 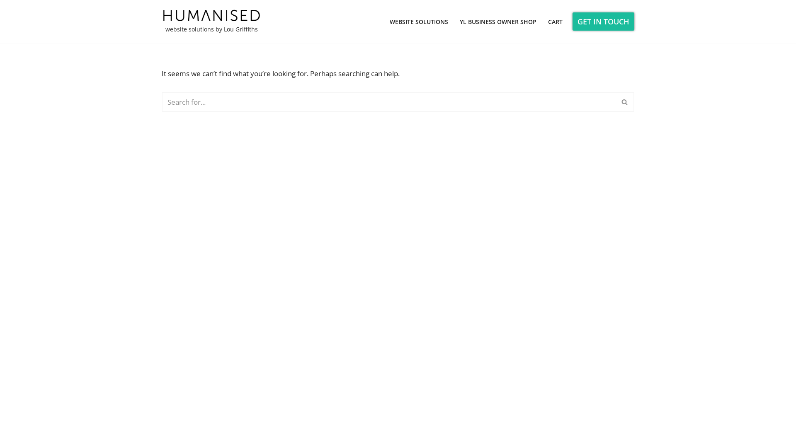 What do you see at coordinates (6, 17) in the screenshot?
I see `Skip to content` at bounding box center [6, 17].